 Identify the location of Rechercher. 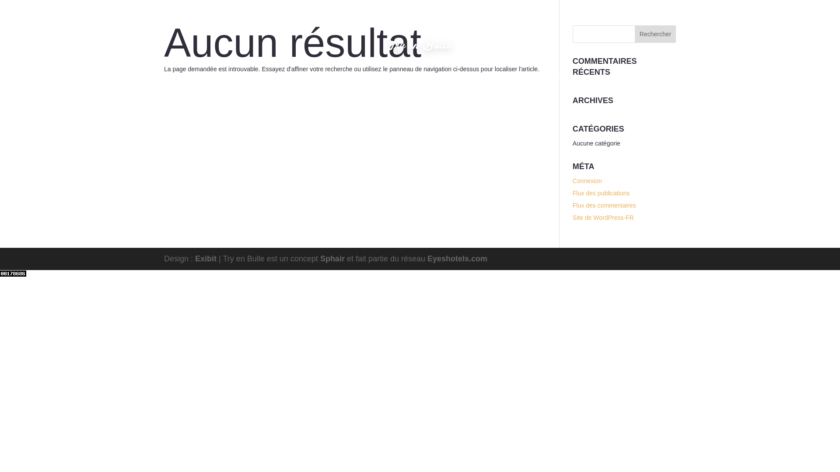
(655, 34).